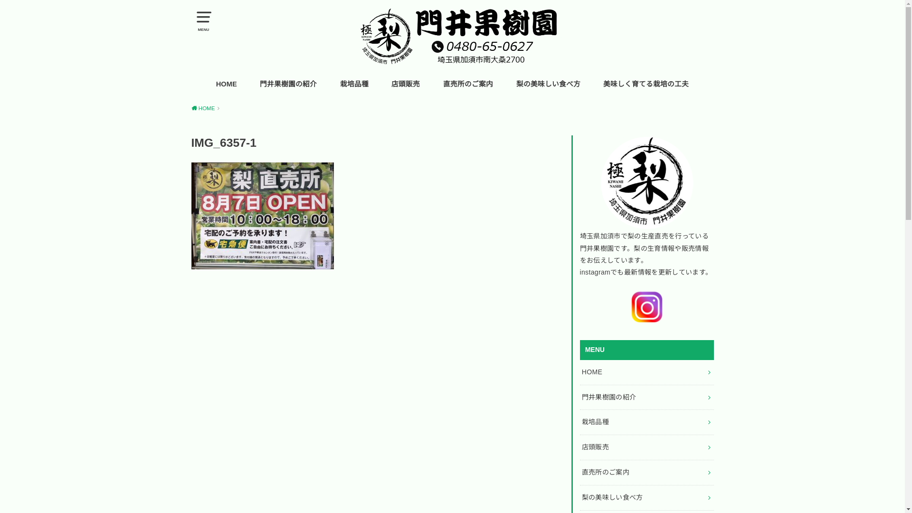 Image resolution: width=912 pixels, height=513 pixels. I want to click on MENU, so click(203, 19).